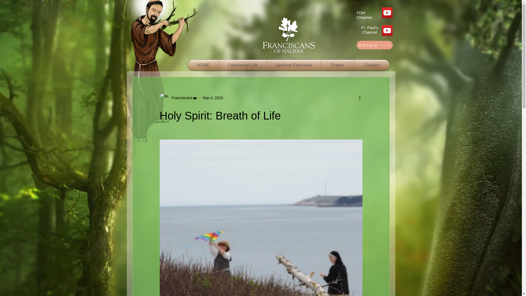 The width and height of the screenshot is (526, 296). Describe the element at coordinates (243, 65) in the screenshot. I see `Franciscan Life` at that location.